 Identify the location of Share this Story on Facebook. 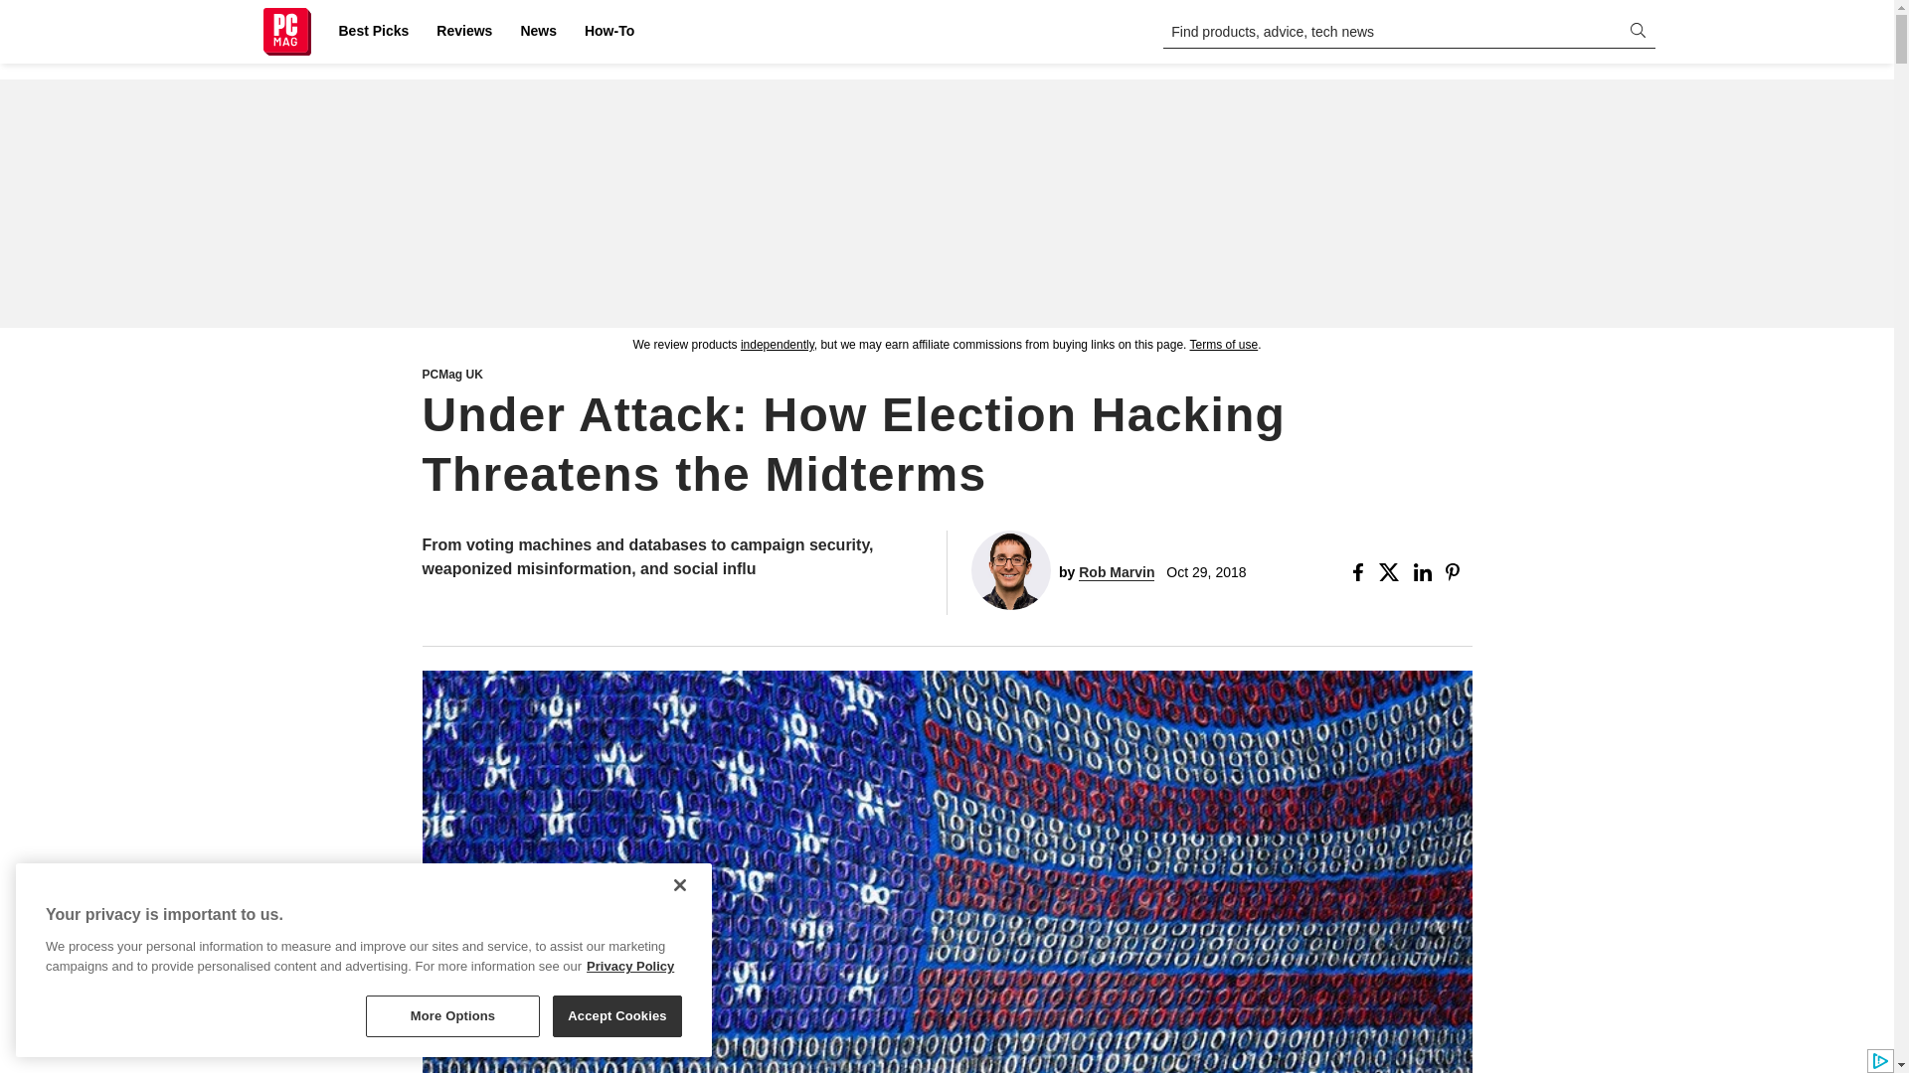
(1362, 572).